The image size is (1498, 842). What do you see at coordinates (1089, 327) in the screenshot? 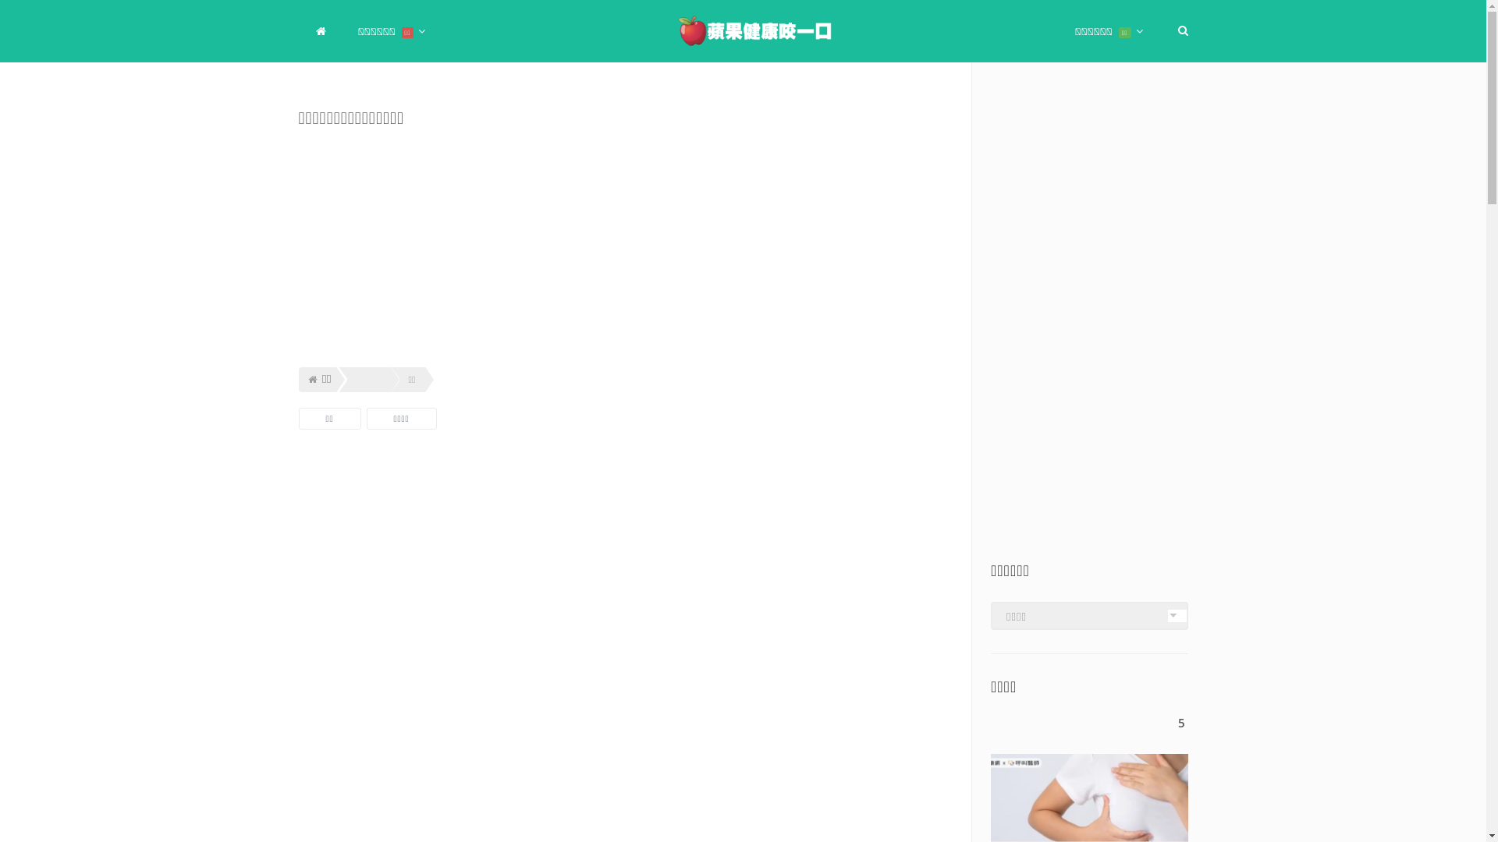
I see `Advertisement` at bounding box center [1089, 327].